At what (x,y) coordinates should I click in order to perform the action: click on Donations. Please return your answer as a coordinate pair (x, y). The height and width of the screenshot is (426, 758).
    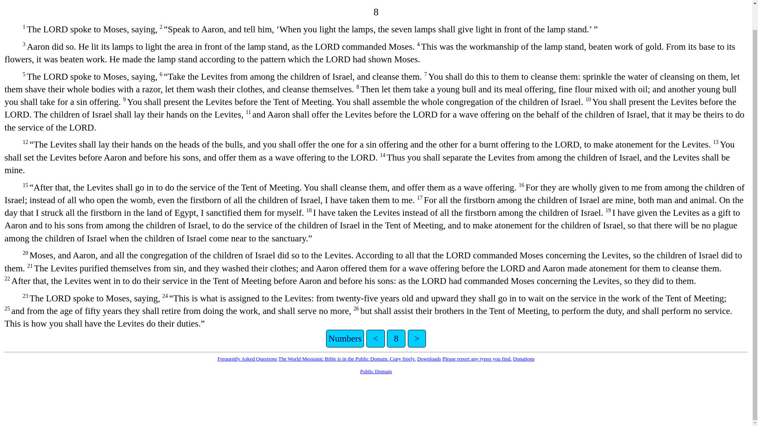
    Looking at the image, I should click on (523, 358).